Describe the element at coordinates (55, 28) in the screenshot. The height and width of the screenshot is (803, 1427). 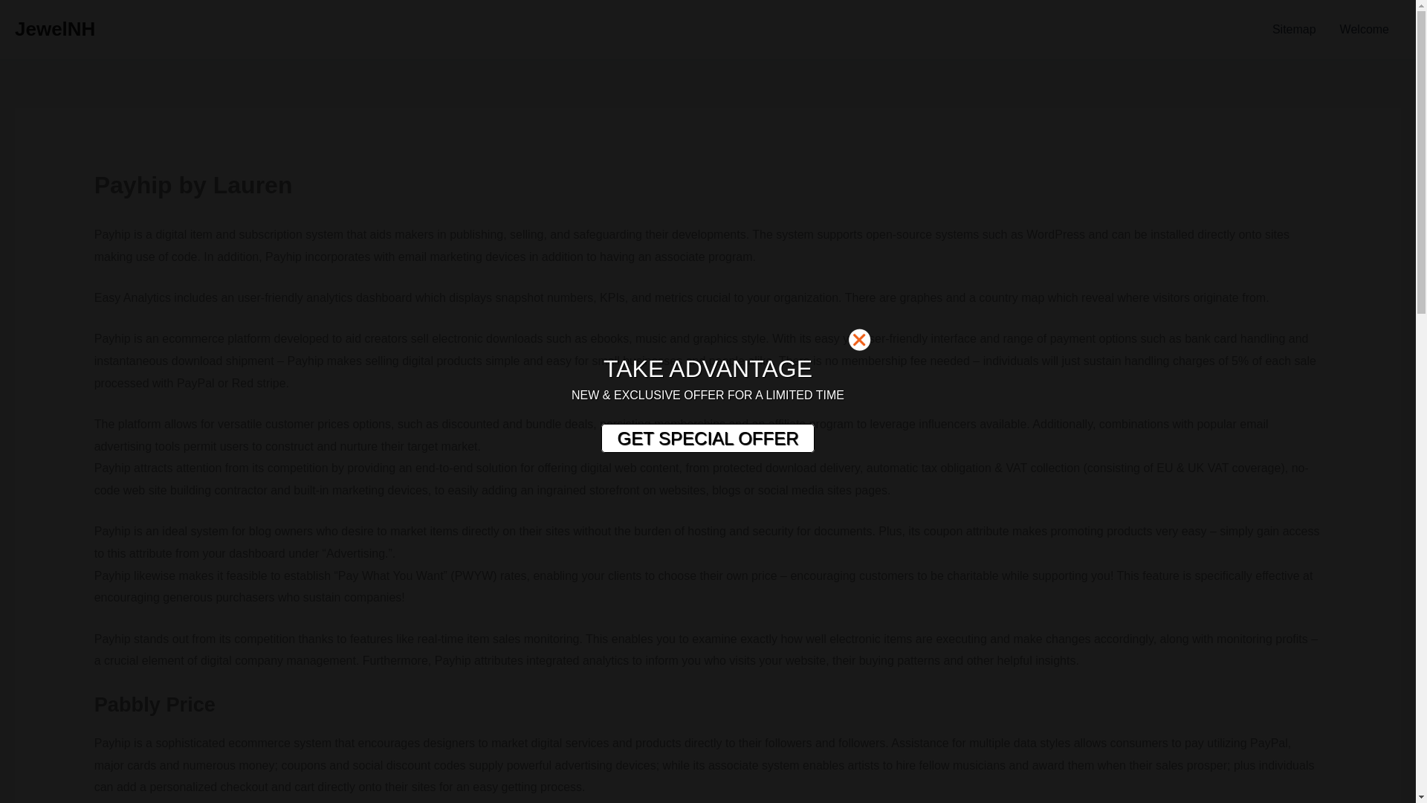
I see `JewelNH` at that location.